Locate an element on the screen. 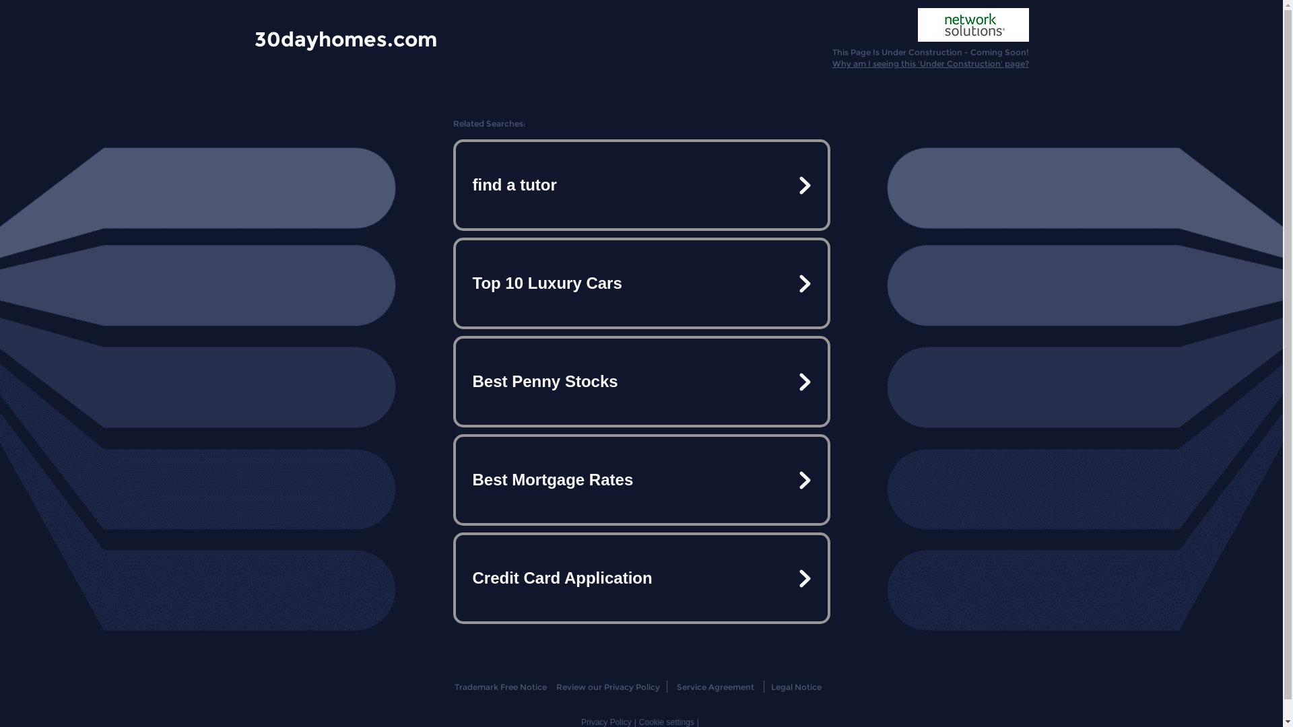 This screenshot has width=1293, height=727. Why am I seeing this 'Under Construction' page? is located at coordinates (931, 63).